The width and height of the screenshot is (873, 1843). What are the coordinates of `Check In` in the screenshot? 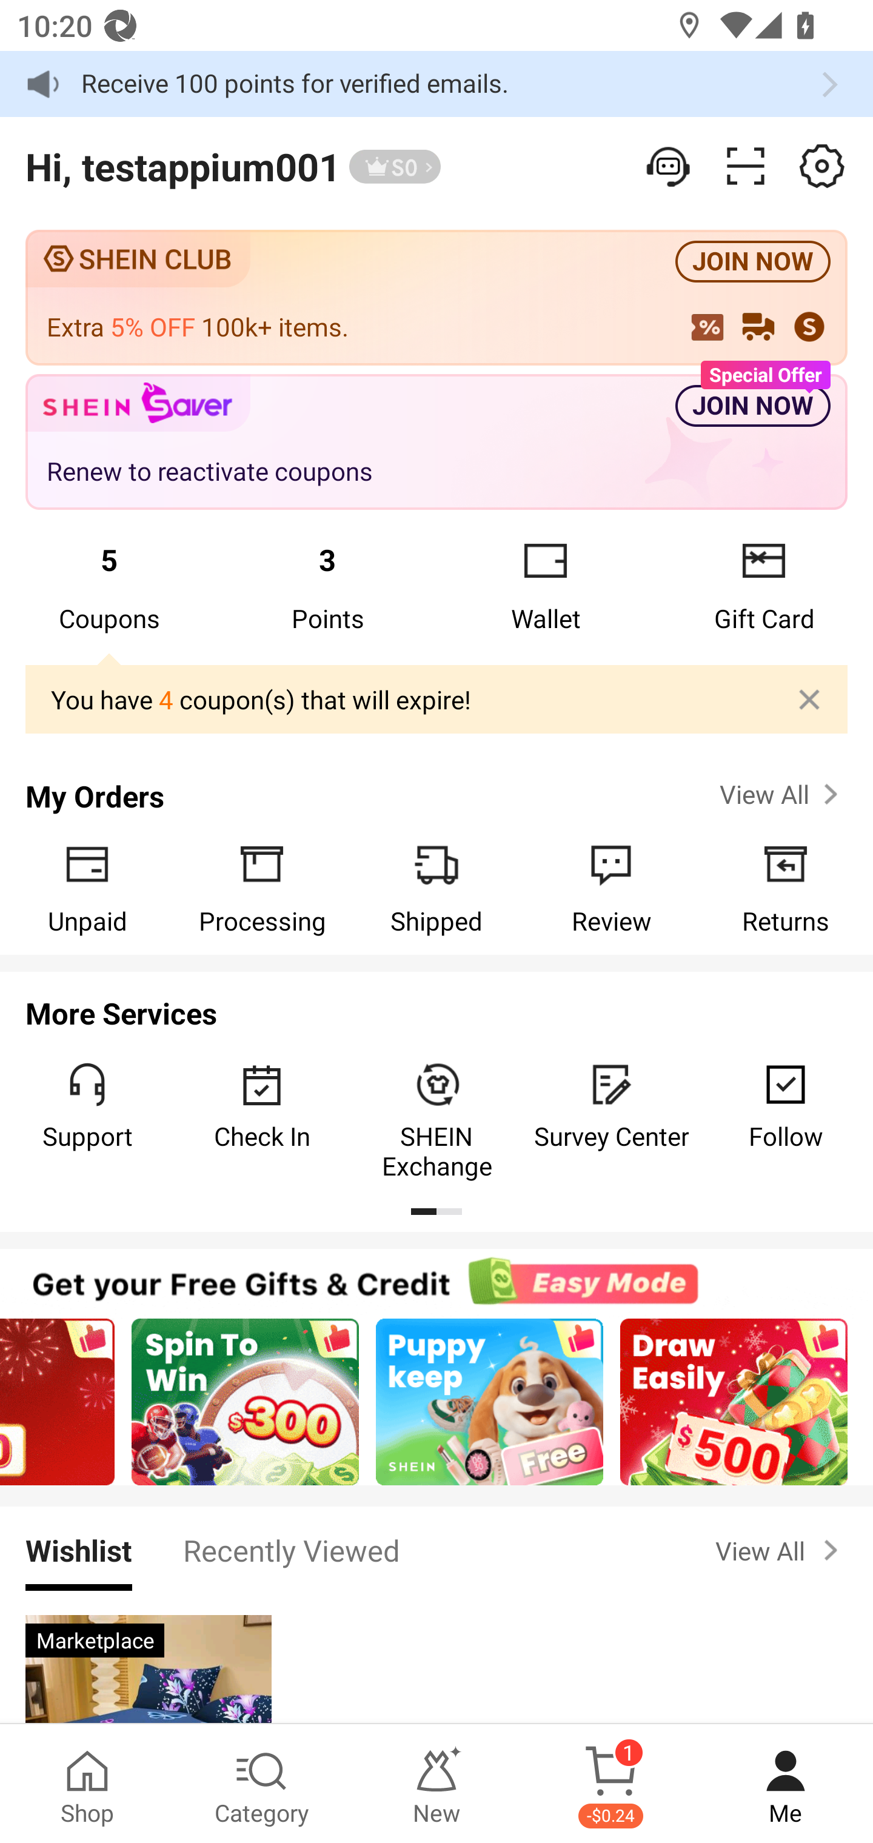 It's located at (262, 1106).